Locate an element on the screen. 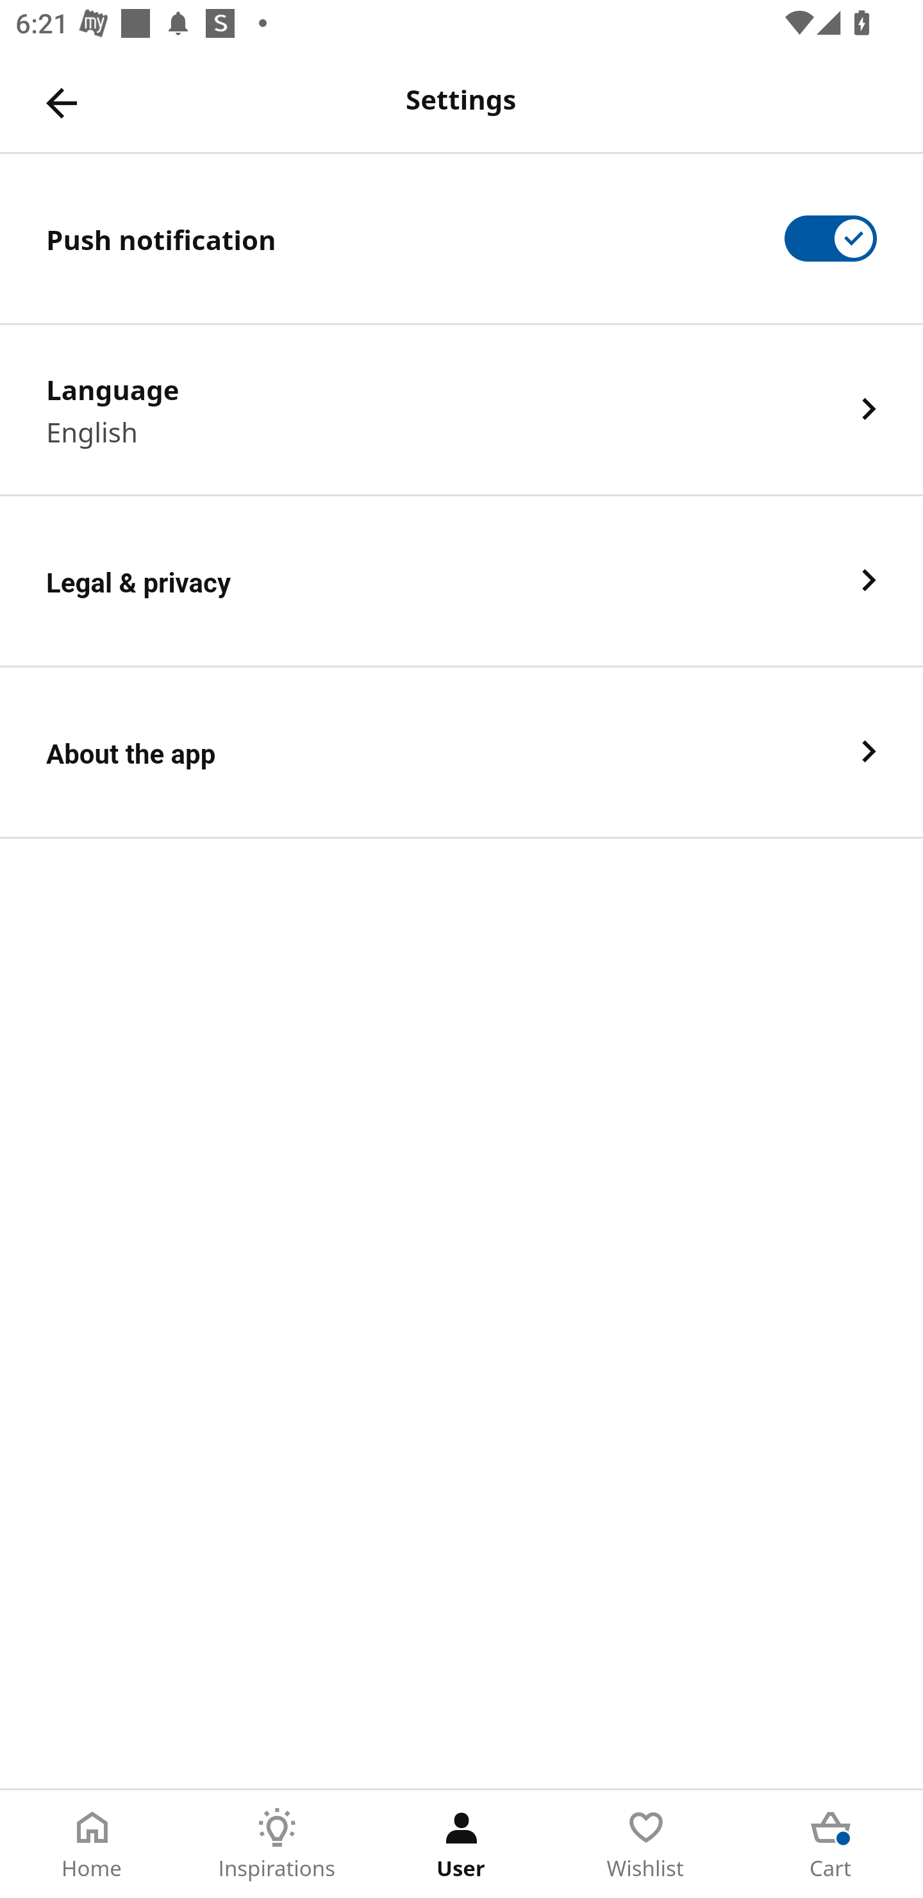  Cart
Tab 5 of 5 is located at coordinates (831, 1844).